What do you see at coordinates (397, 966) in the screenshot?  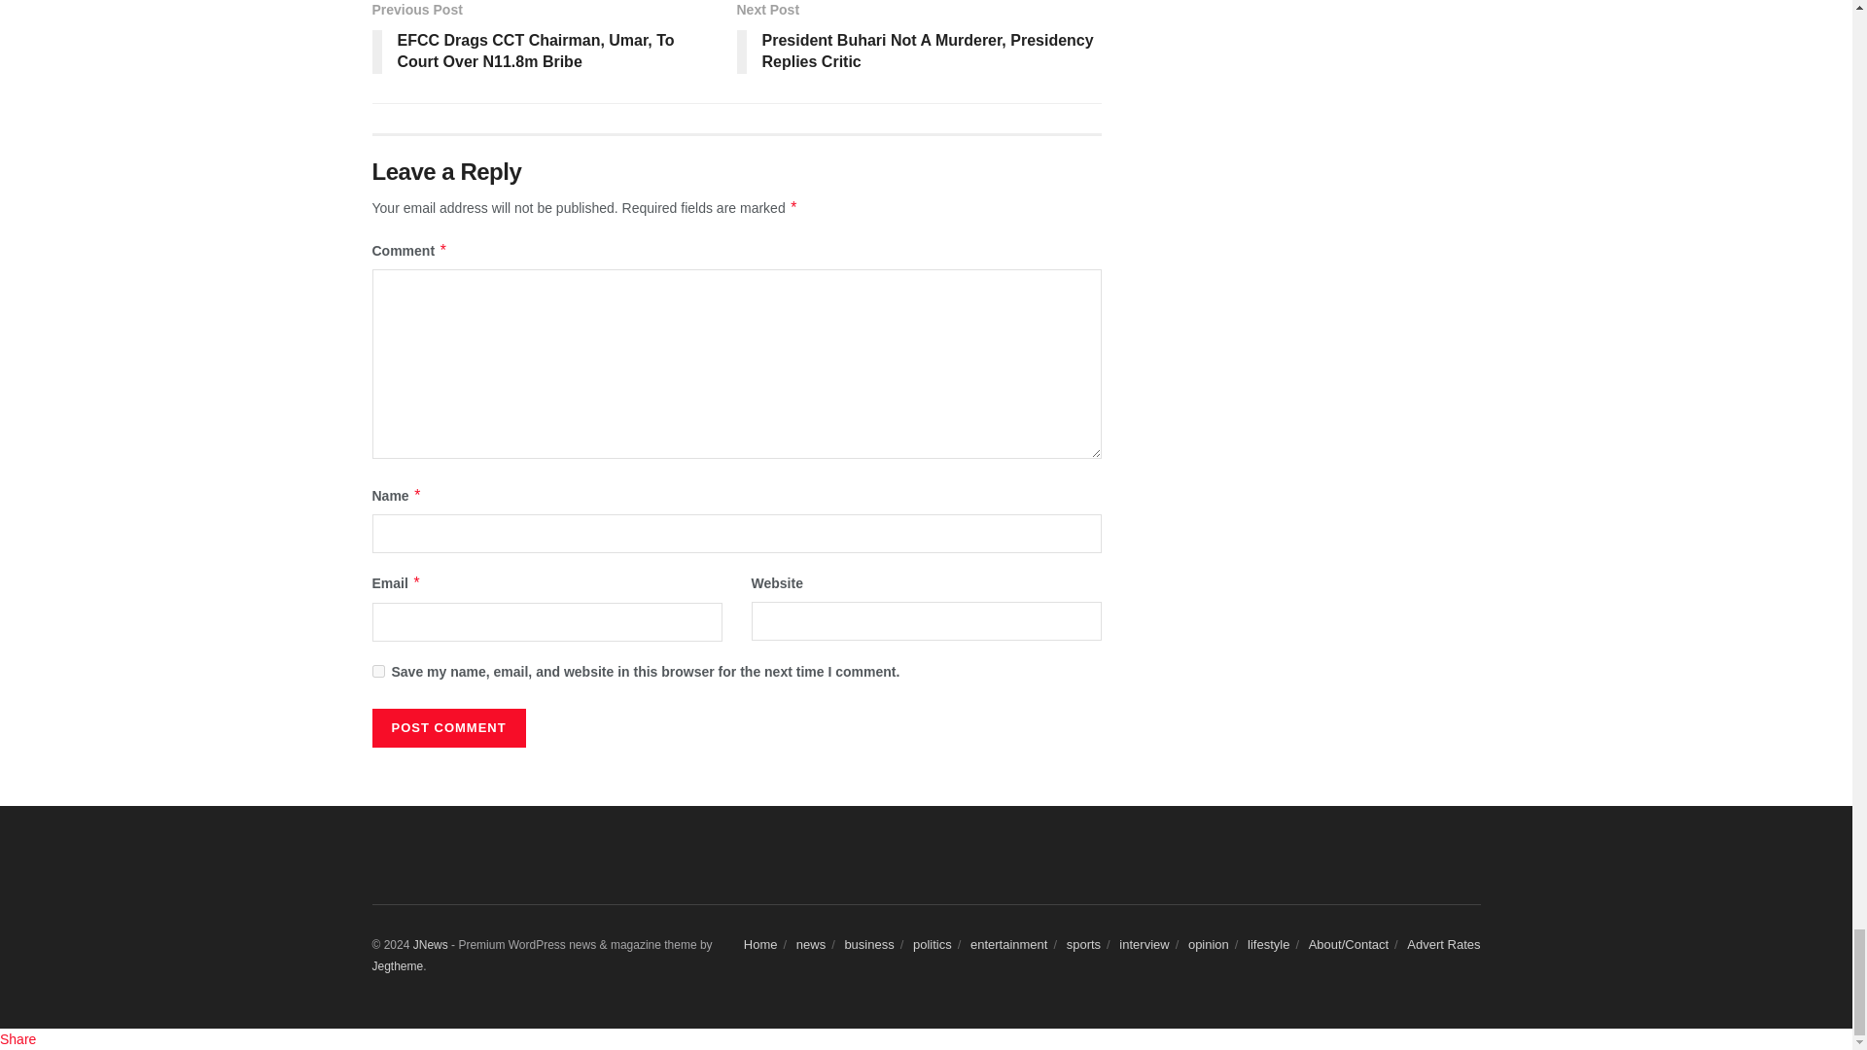 I see `Jegtheme` at bounding box center [397, 966].